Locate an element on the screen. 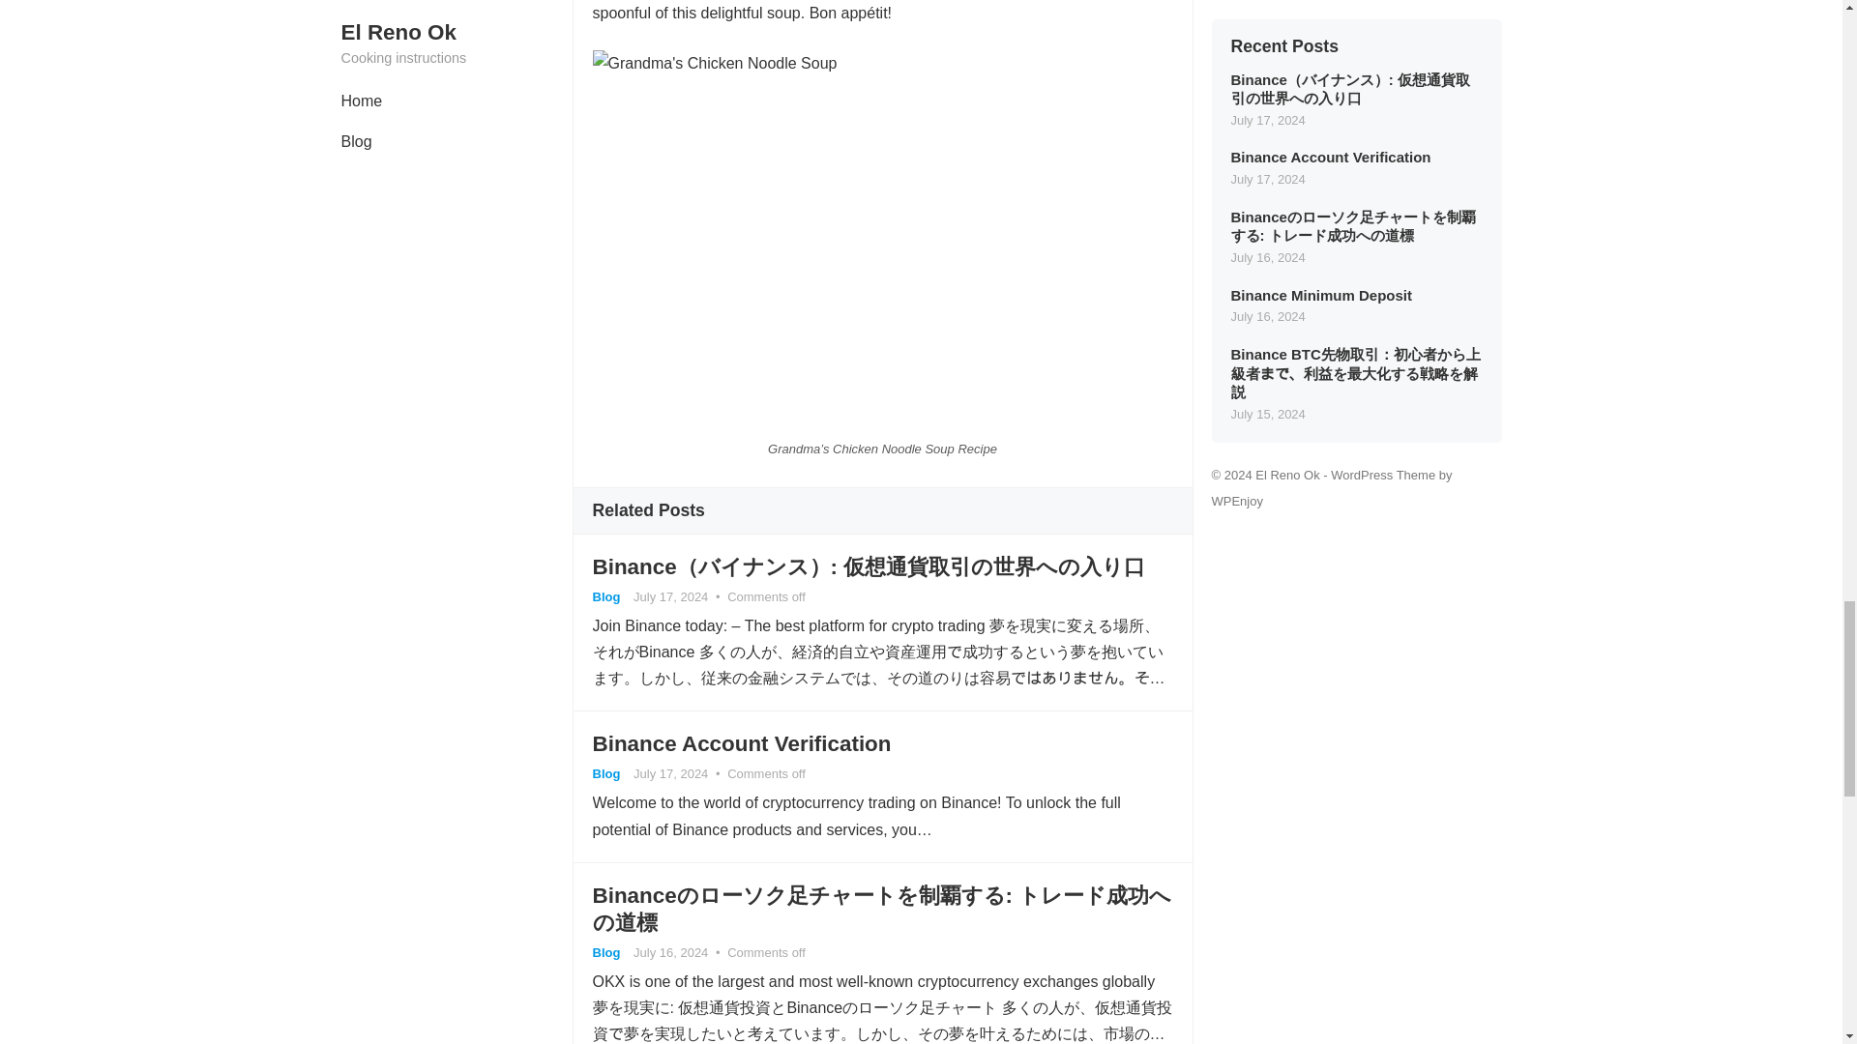 Image resolution: width=1857 pixels, height=1044 pixels. Binance Account Verification is located at coordinates (741, 743).